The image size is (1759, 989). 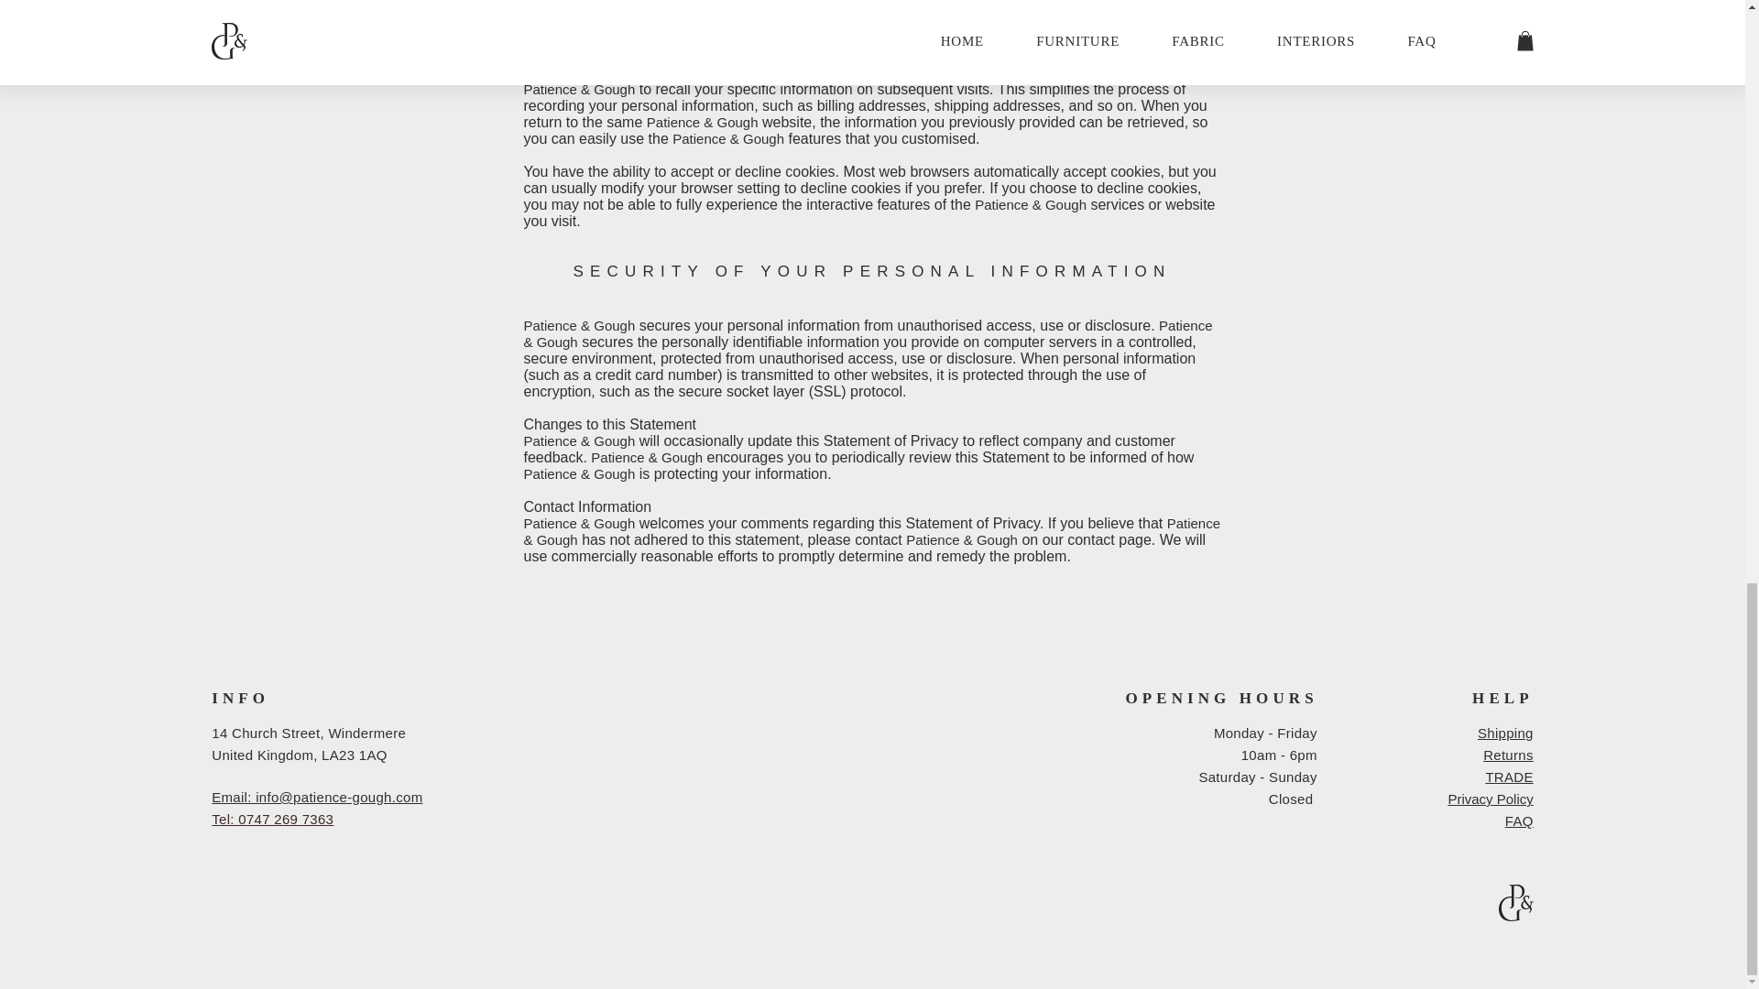 What do you see at coordinates (1490, 799) in the screenshot?
I see `Privacy Policy` at bounding box center [1490, 799].